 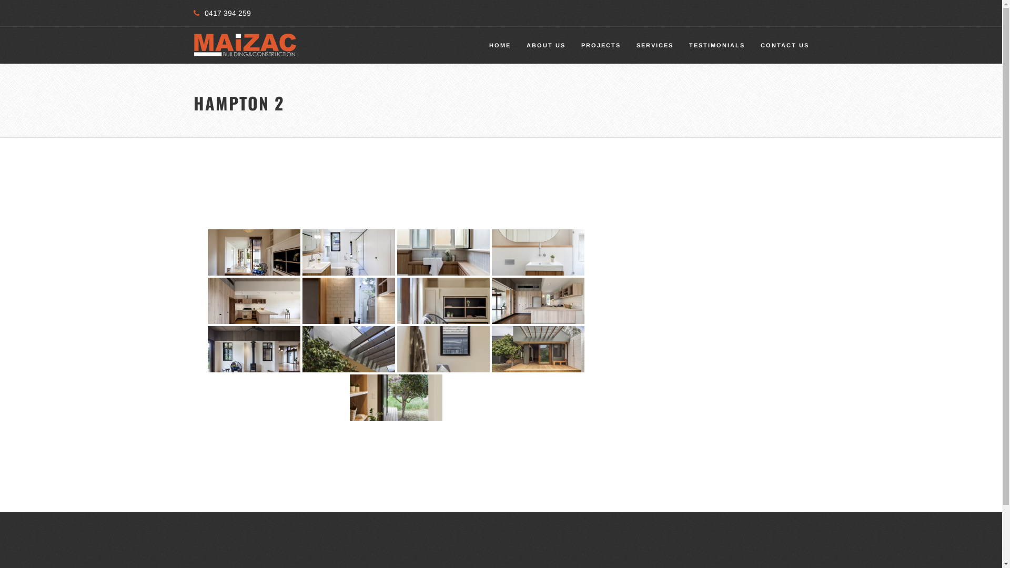 What do you see at coordinates (716, 45) in the screenshot?
I see `TESTIMONIALS` at bounding box center [716, 45].